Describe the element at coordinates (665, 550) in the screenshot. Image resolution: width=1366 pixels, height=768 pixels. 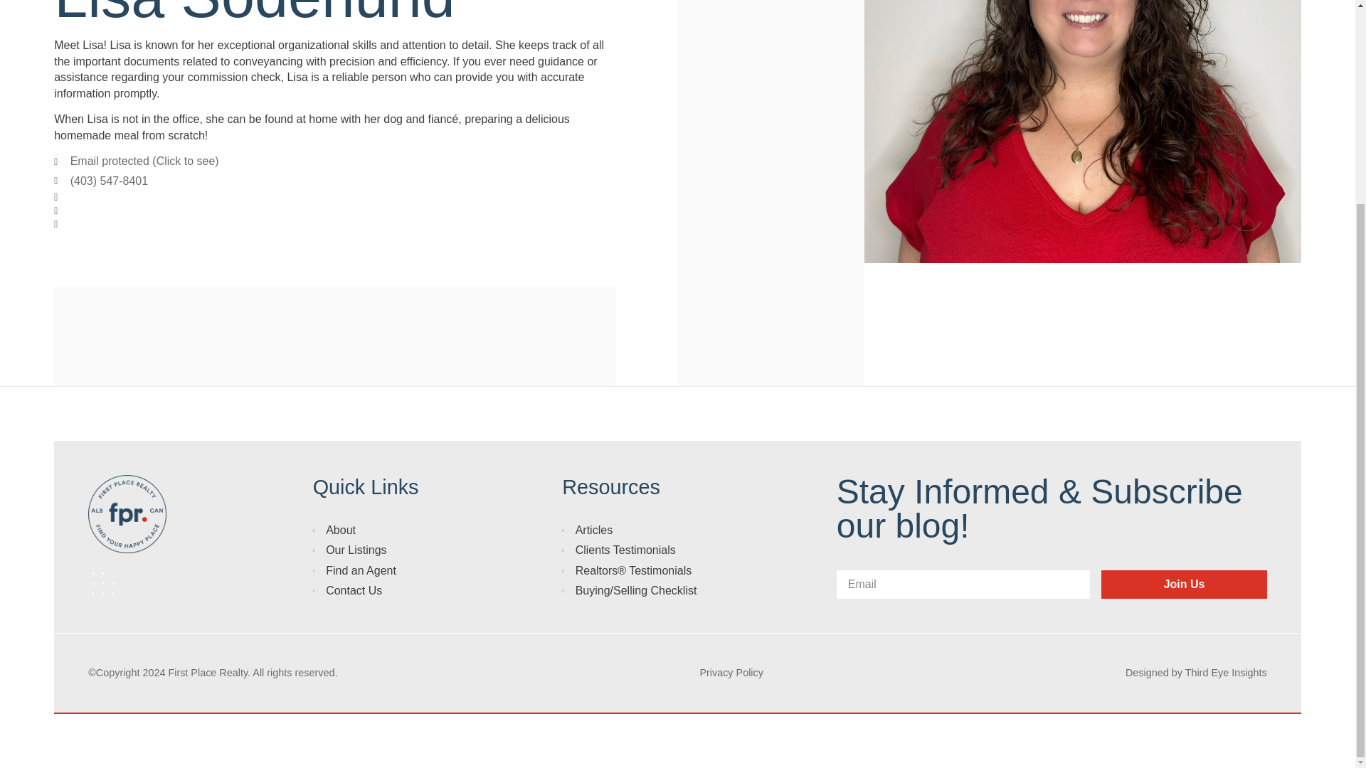
I see `Clients Testimonials` at that location.